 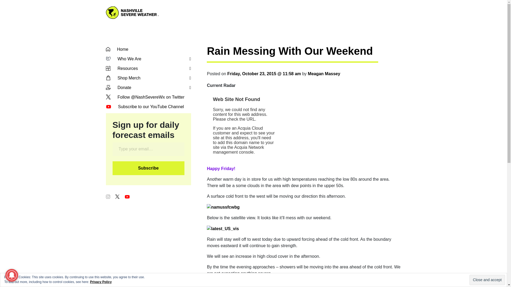 What do you see at coordinates (324, 74) in the screenshot?
I see `View all posts by Meagan Massey` at bounding box center [324, 74].